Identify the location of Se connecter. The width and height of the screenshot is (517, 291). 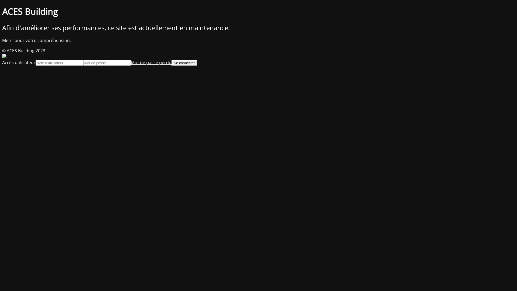
(184, 63).